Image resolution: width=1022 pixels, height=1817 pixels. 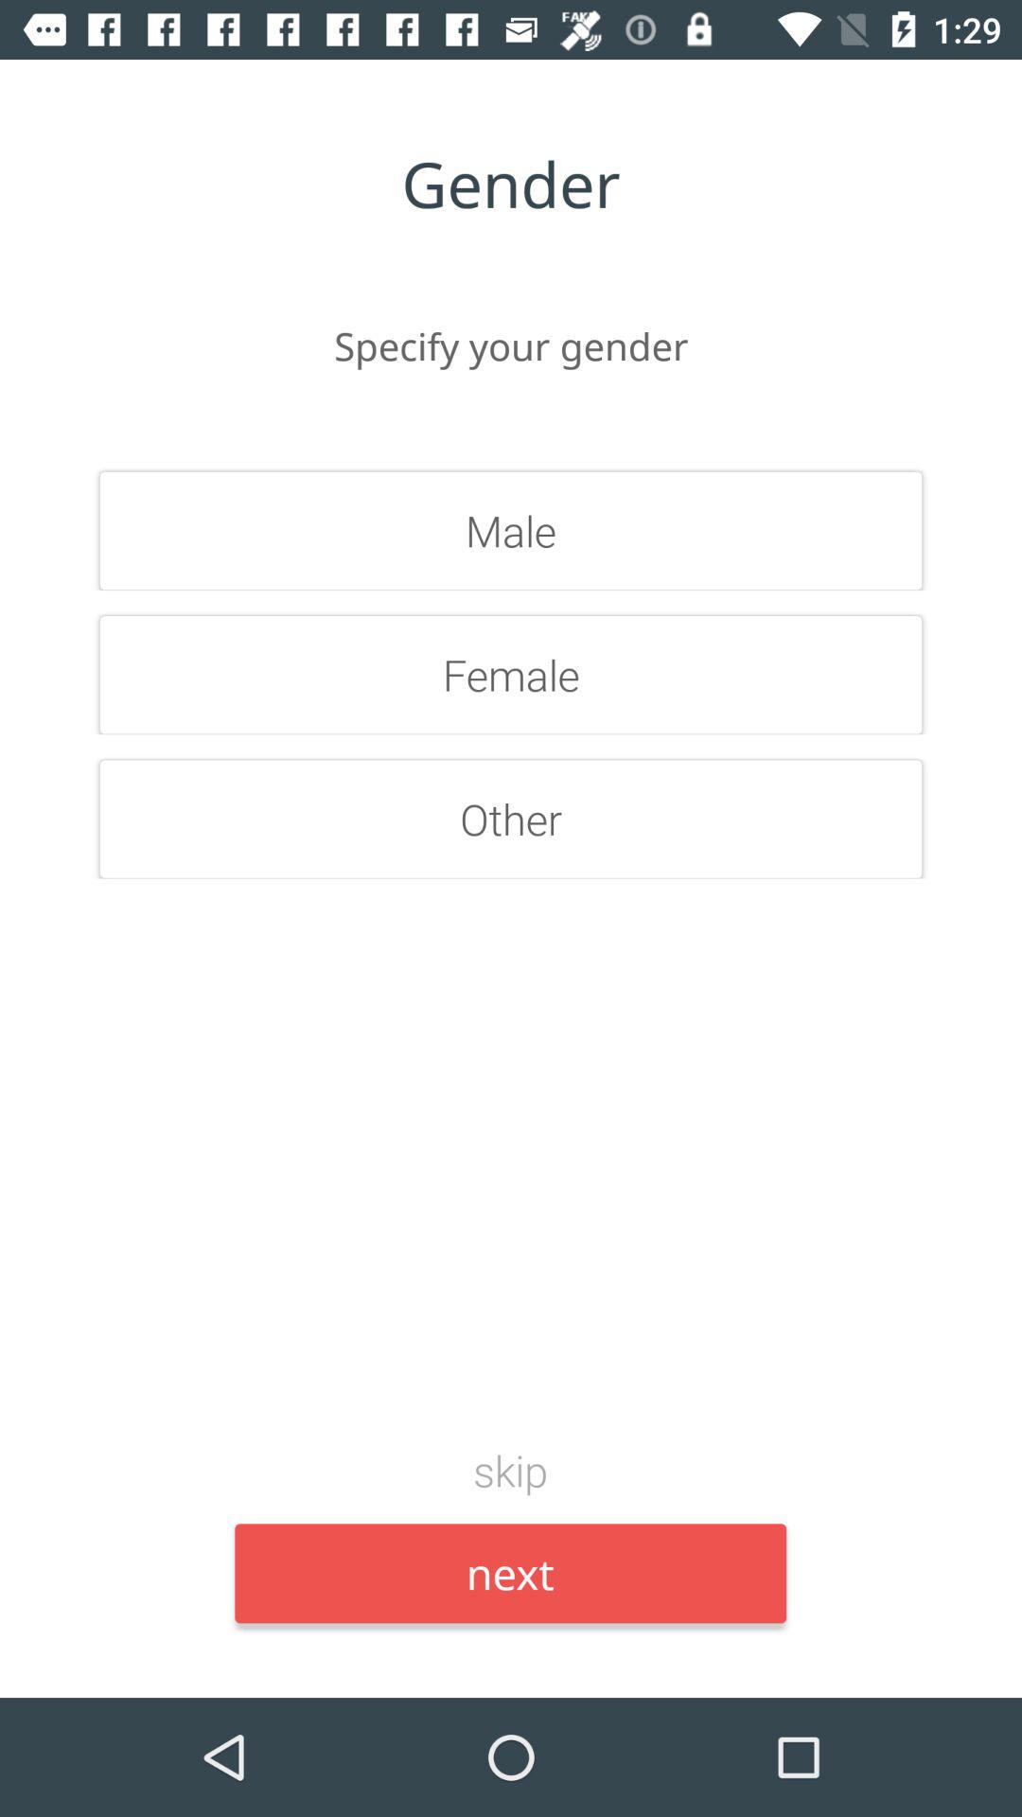 I want to click on press the female icon, so click(x=511, y=675).